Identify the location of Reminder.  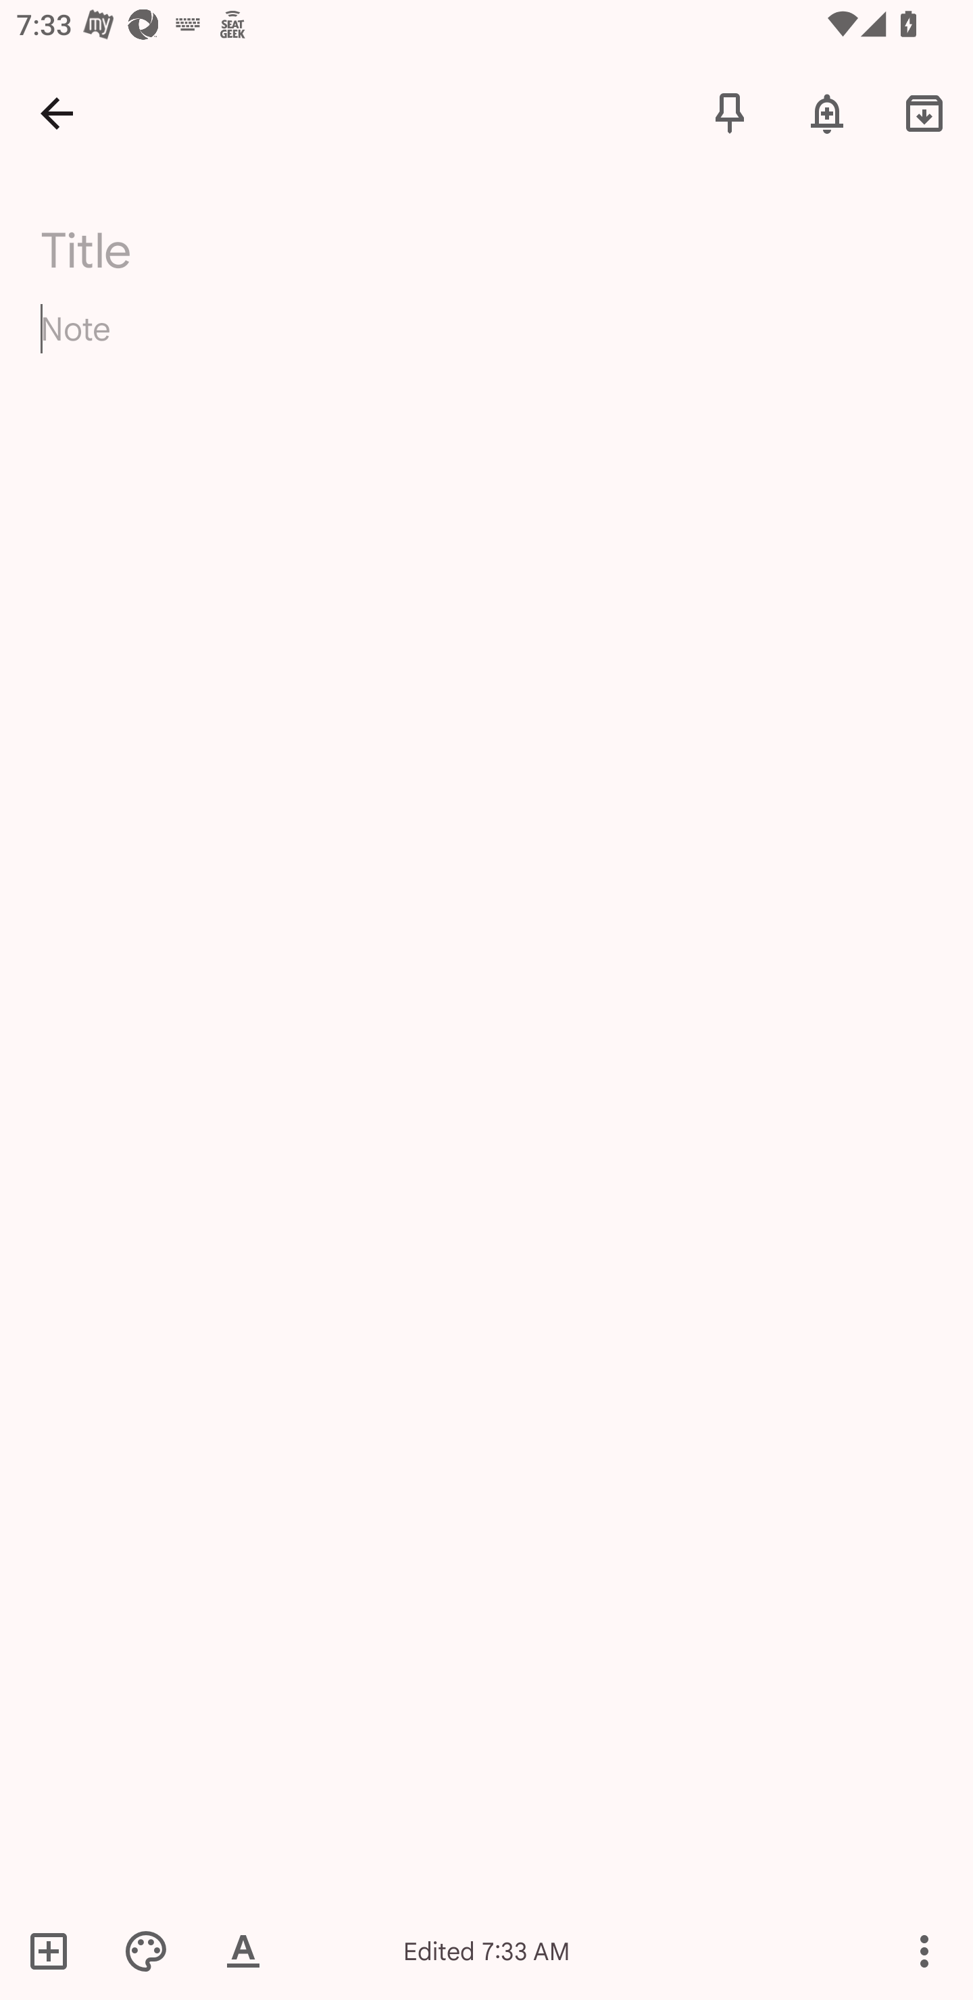
(827, 112).